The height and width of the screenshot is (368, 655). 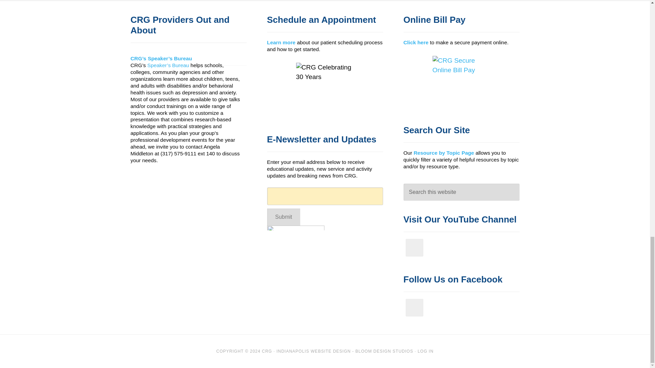 What do you see at coordinates (443, 152) in the screenshot?
I see `Click to view all CRG Resources ` at bounding box center [443, 152].